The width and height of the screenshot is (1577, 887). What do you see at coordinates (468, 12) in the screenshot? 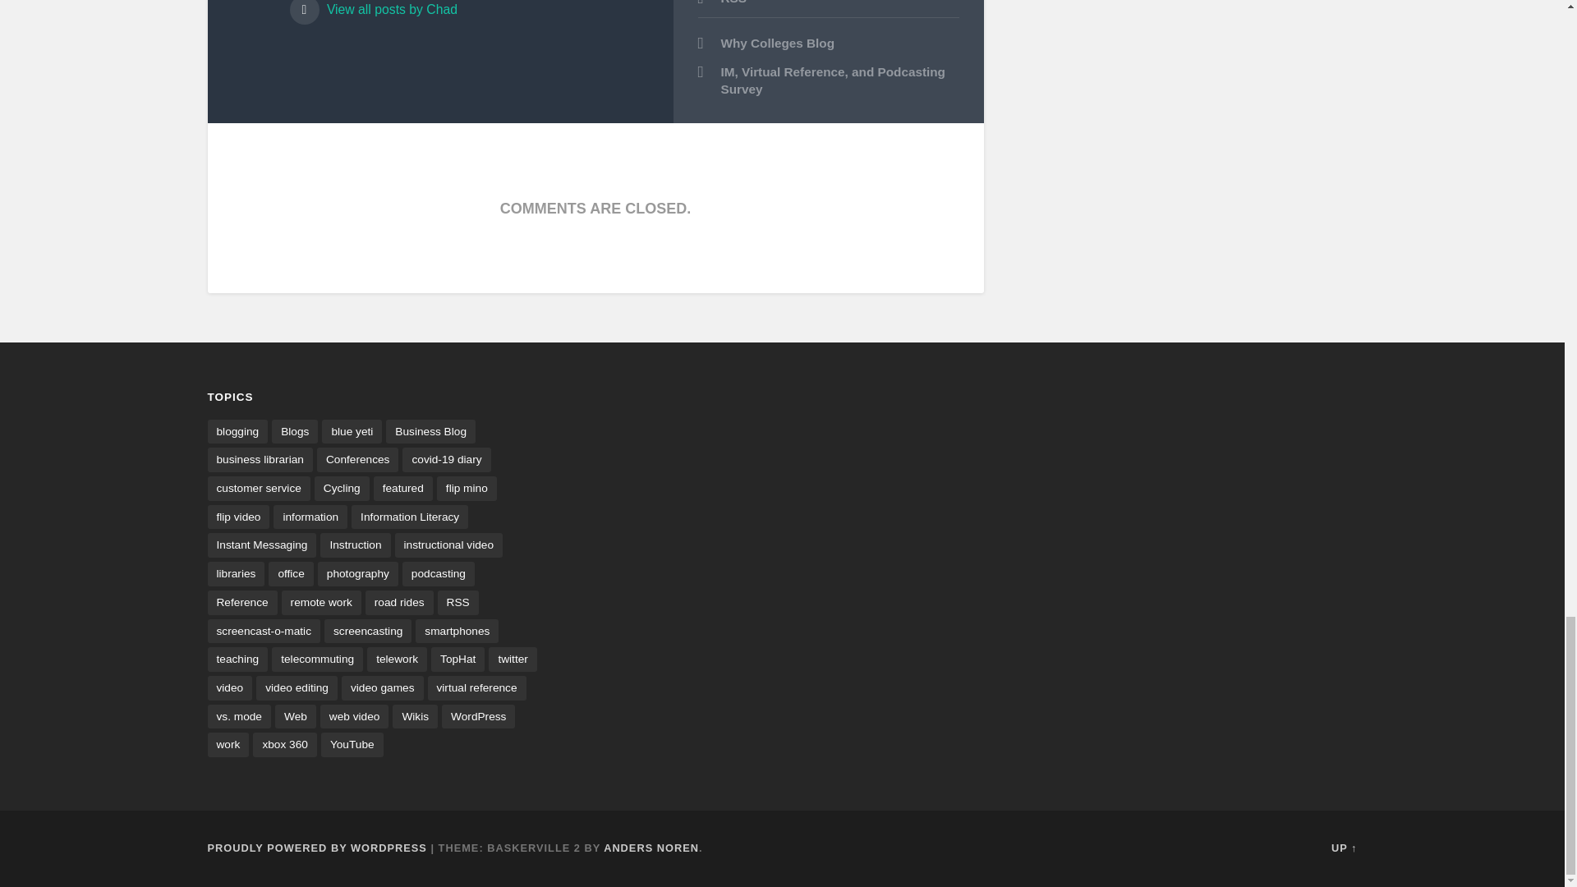
I see `View all posts by Chad` at bounding box center [468, 12].